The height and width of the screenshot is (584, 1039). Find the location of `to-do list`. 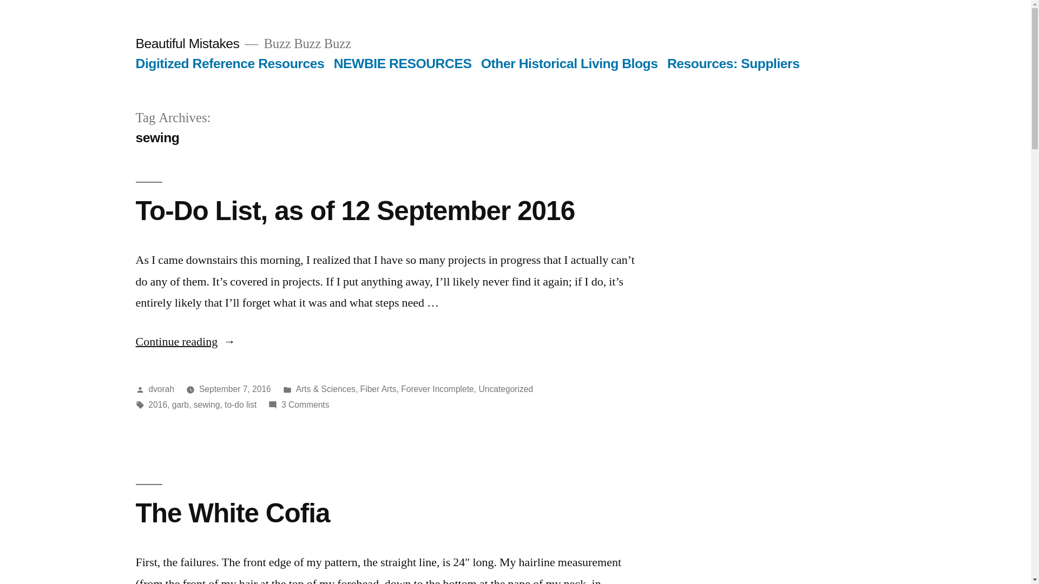

to-do list is located at coordinates (240, 404).